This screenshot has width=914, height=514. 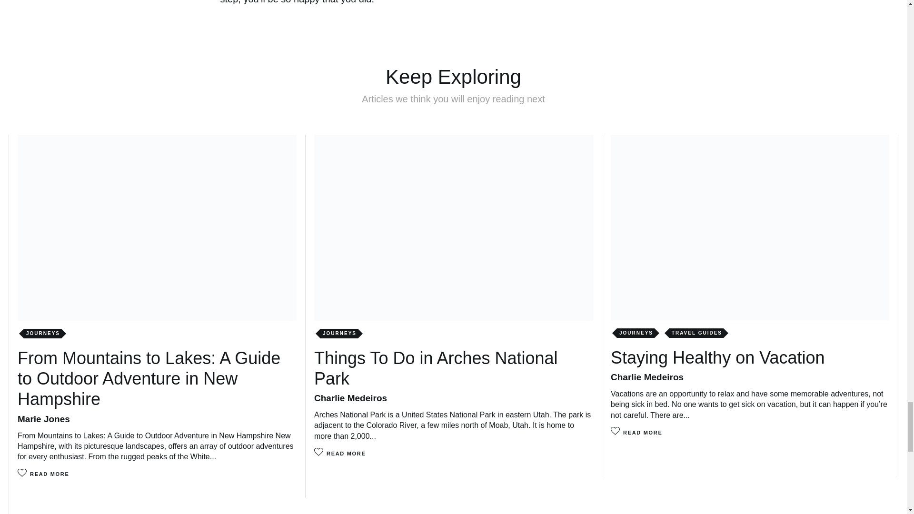 What do you see at coordinates (436, 368) in the screenshot?
I see `Things To Do in Arches National Park` at bounding box center [436, 368].